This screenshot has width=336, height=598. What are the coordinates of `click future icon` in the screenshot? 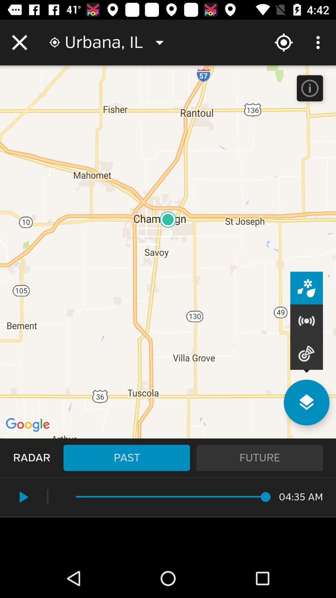 It's located at (259, 458).